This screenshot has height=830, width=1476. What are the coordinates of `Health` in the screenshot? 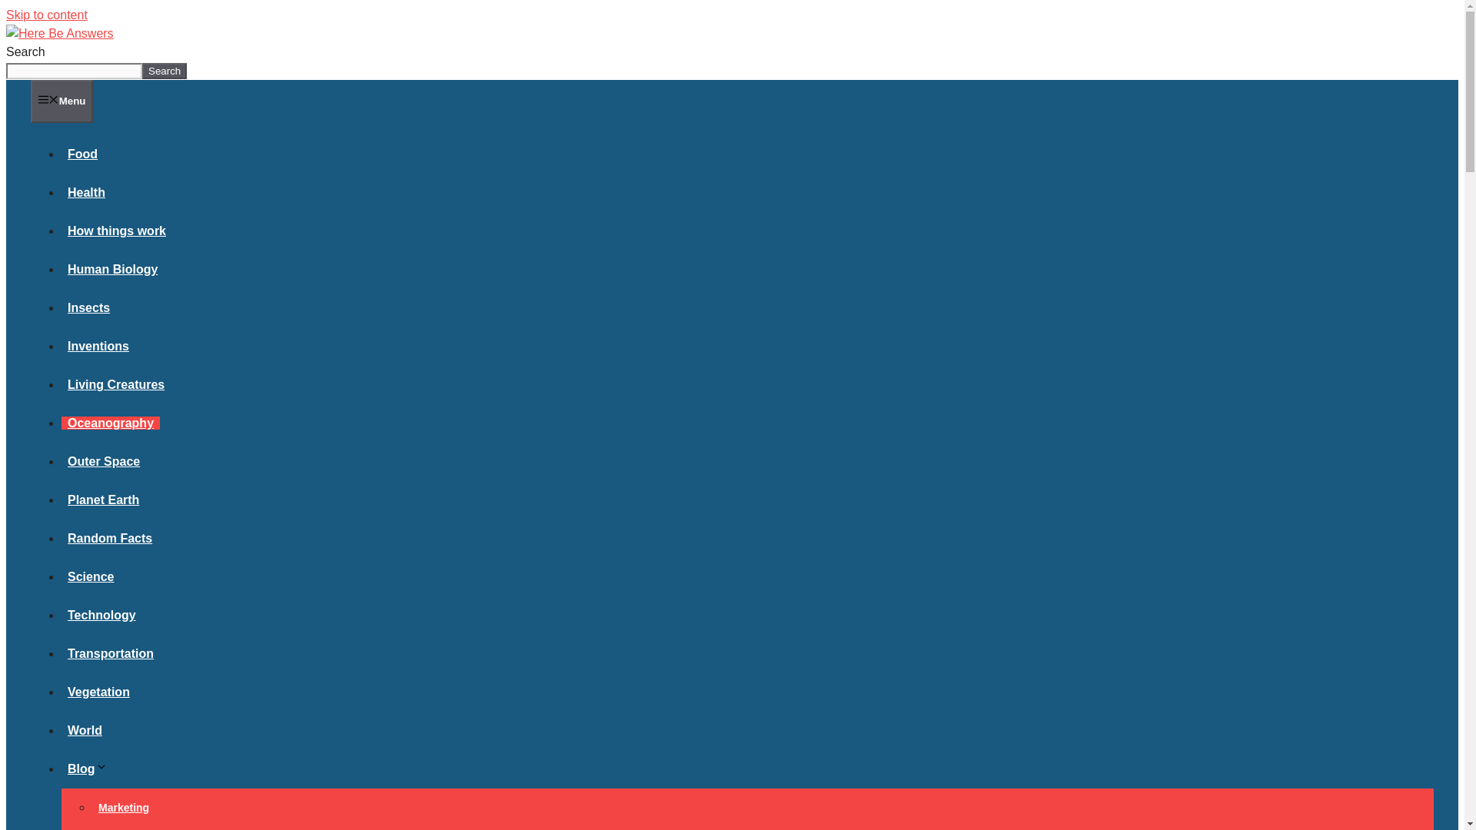 It's located at (86, 192).